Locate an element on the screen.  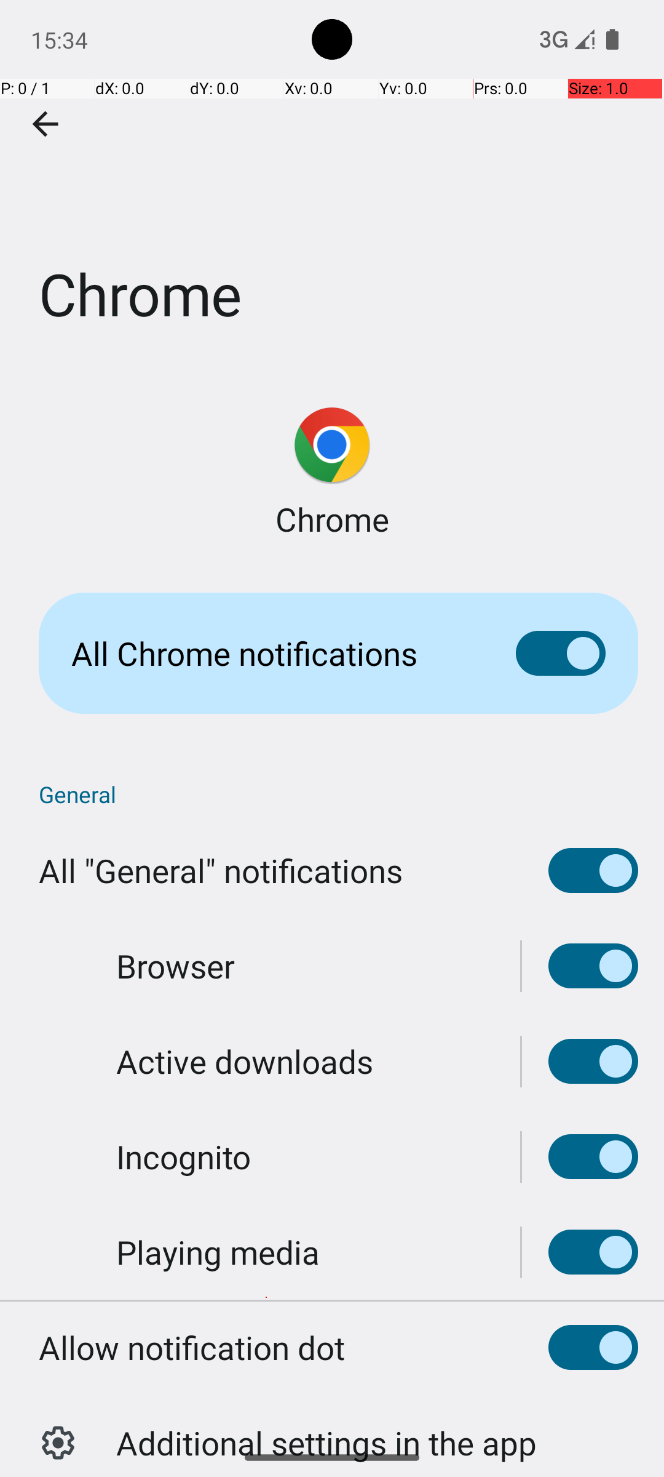
Additional settings in the app is located at coordinates (326, 1430).